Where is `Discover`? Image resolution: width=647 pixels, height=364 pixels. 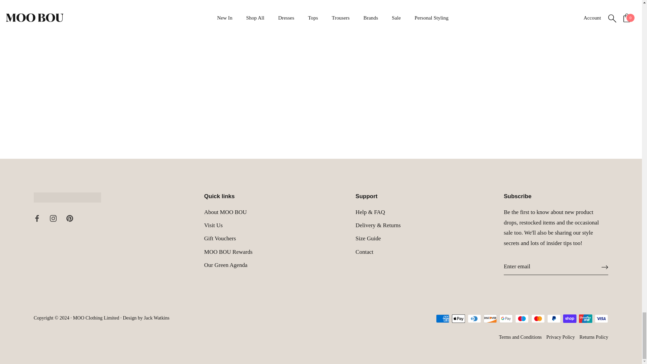 Discover is located at coordinates (490, 318).